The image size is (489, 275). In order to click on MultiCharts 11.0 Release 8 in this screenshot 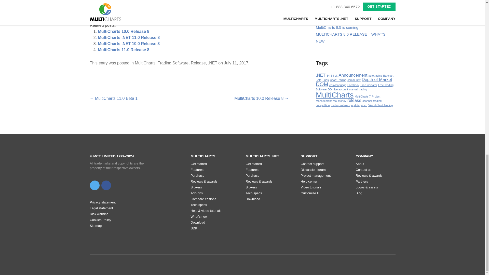, I will do `click(123, 50)`.